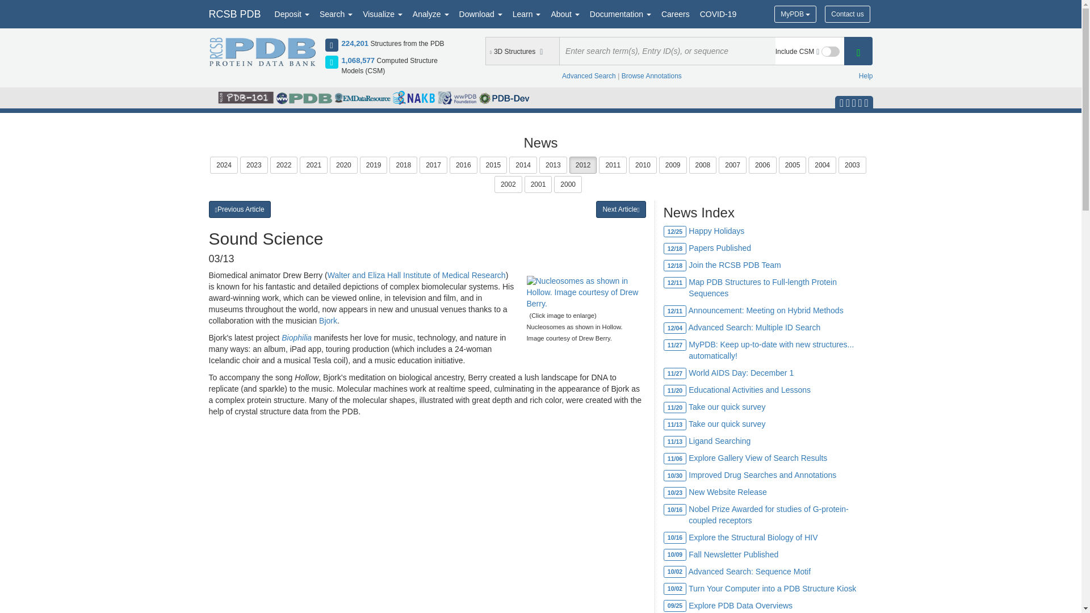  I want to click on Search , so click(336, 14).